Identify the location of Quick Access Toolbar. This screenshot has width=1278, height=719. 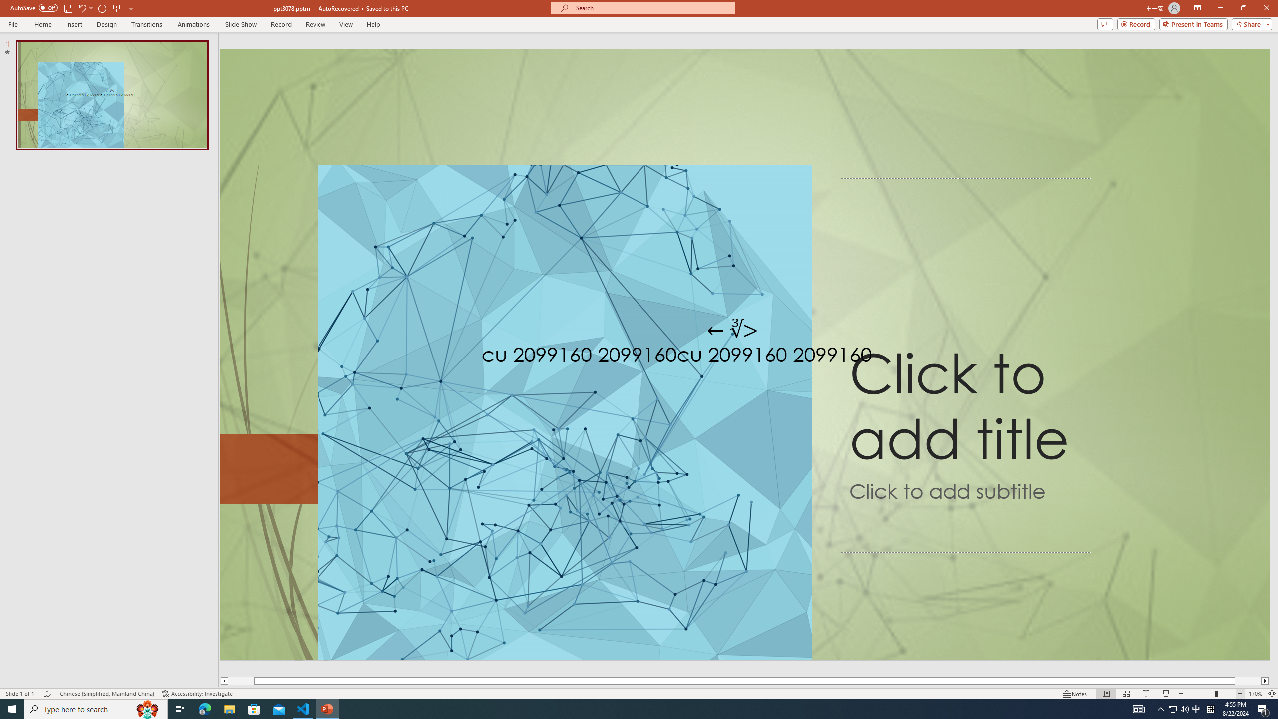
(73, 8).